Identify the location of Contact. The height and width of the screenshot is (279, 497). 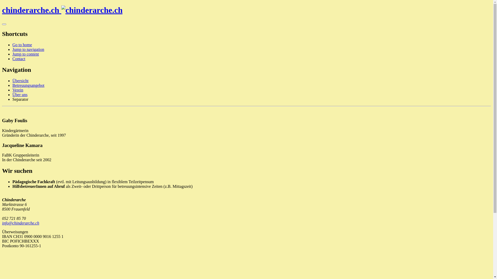
(19, 59).